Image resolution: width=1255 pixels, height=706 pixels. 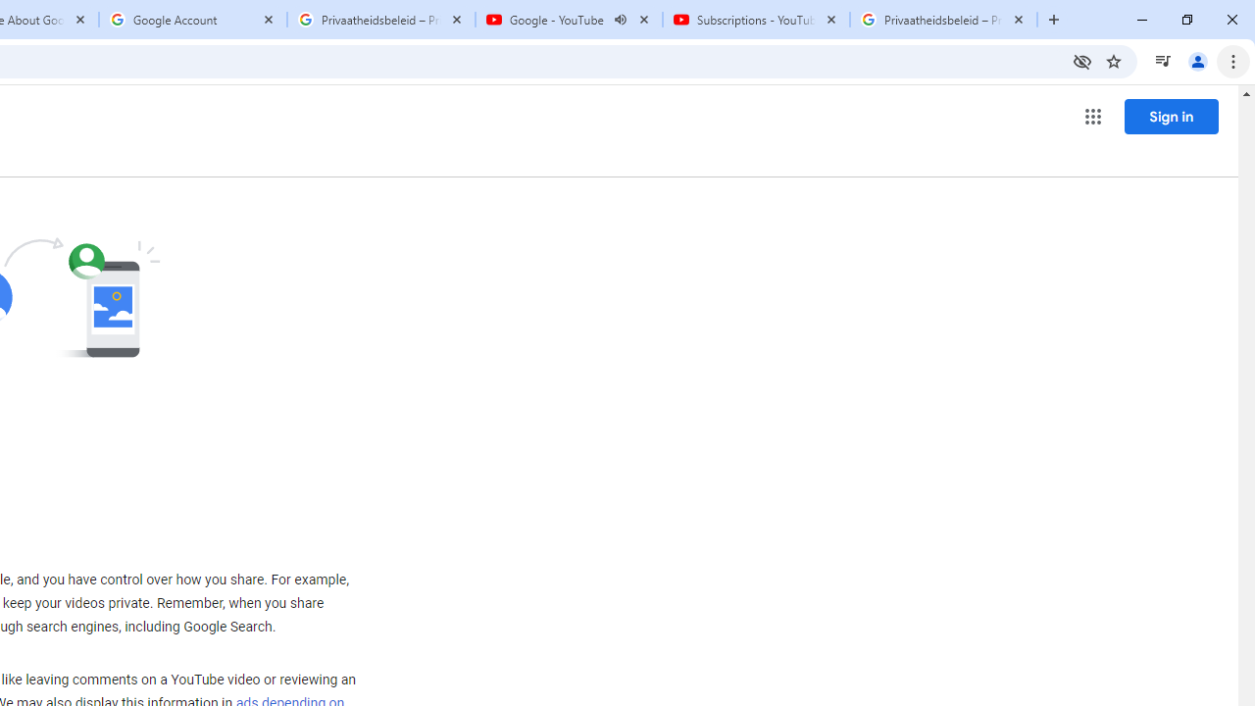 What do you see at coordinates (569, 20) in the screenshot?
I see `Google - YouTube - Audio playing` at bounding box center [569, 20].